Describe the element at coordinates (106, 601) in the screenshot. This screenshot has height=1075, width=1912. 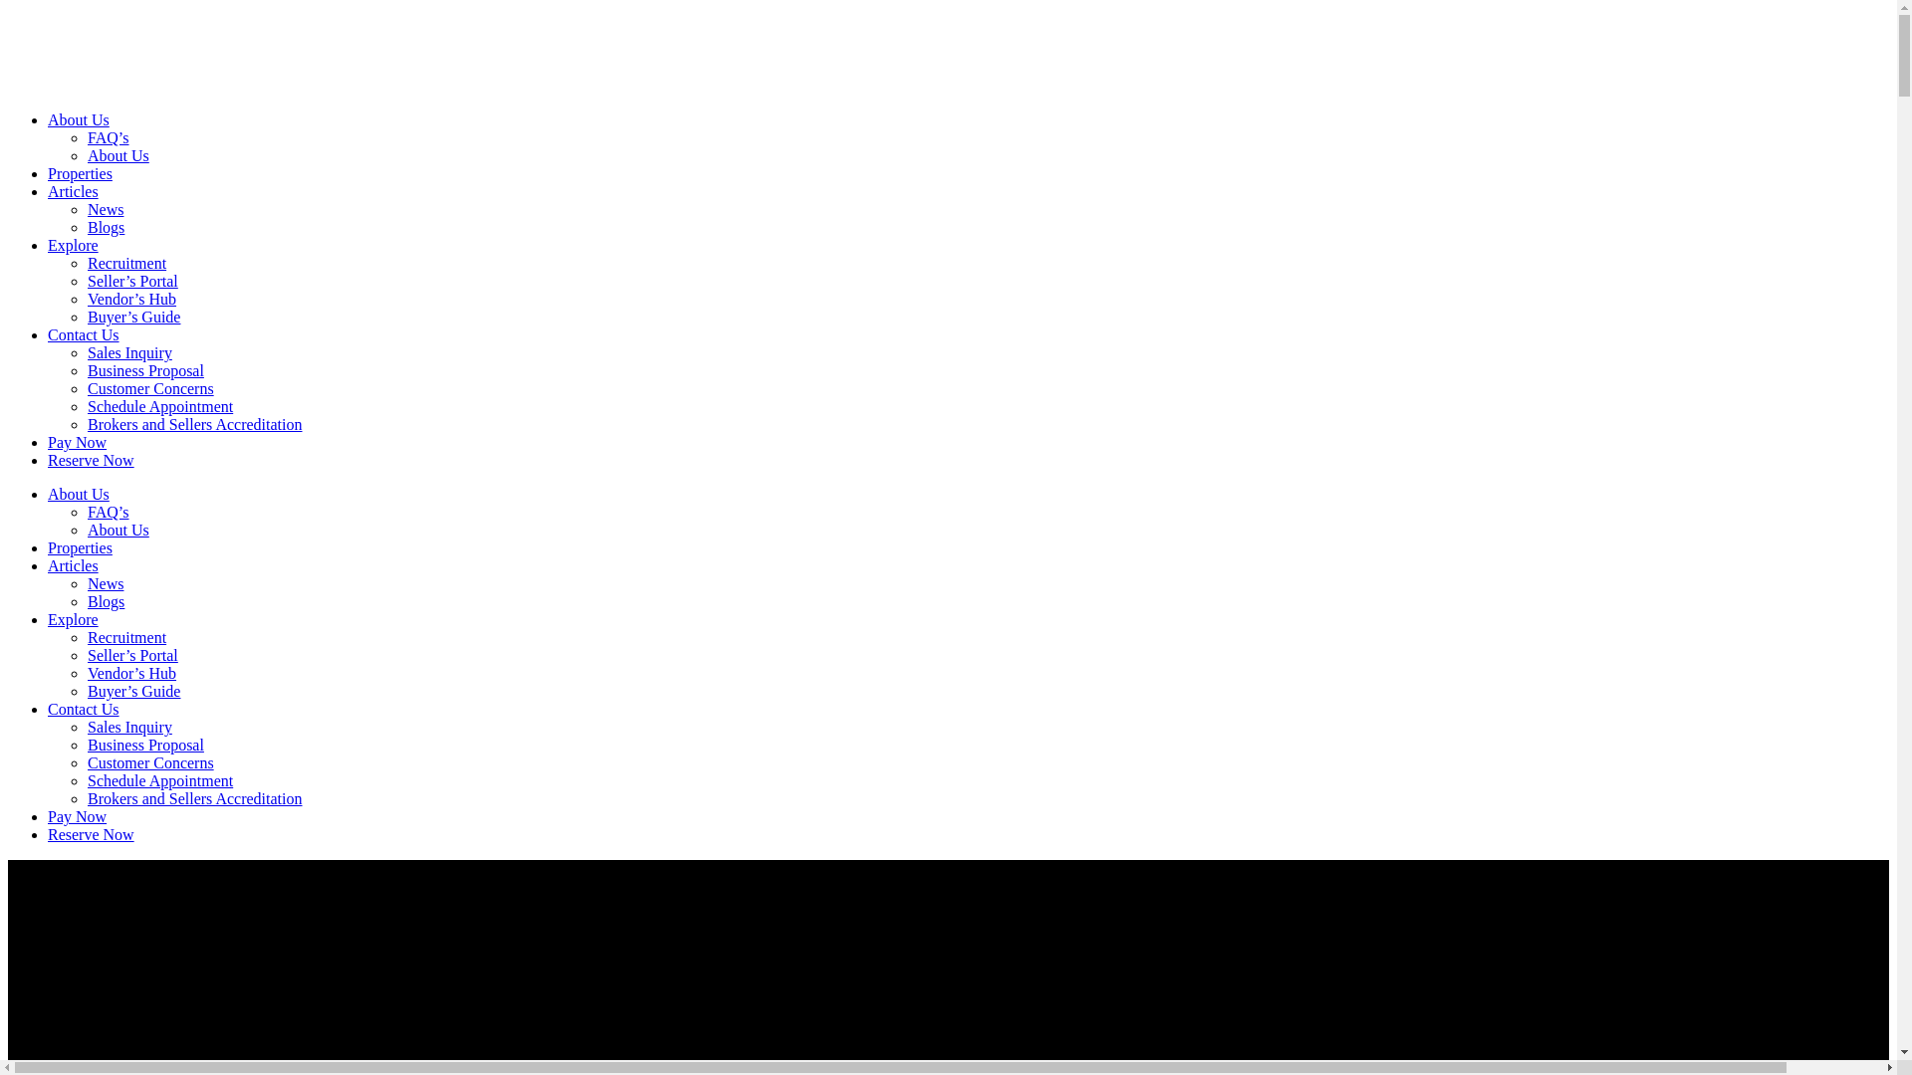
I see `Blogs` at that location.